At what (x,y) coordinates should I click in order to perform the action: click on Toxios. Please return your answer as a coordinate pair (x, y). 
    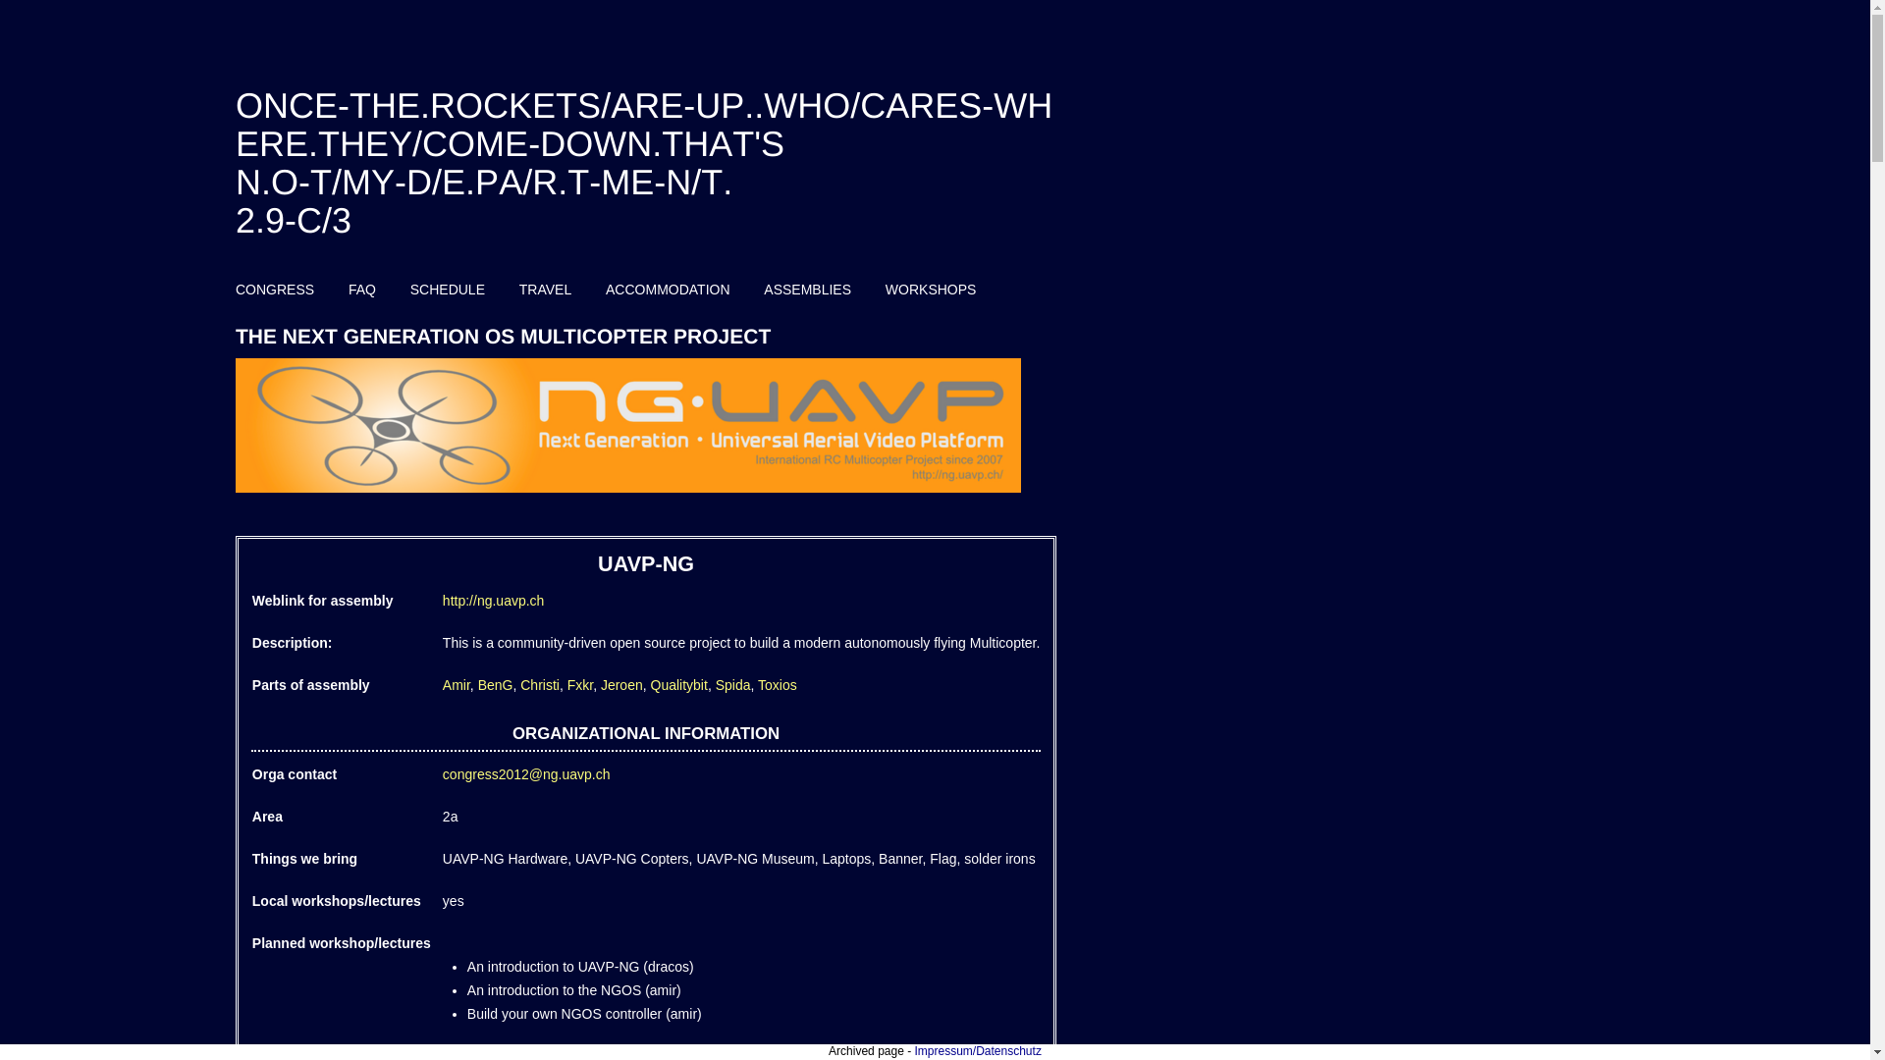
    Looking at the image, I should click on (778, 685).